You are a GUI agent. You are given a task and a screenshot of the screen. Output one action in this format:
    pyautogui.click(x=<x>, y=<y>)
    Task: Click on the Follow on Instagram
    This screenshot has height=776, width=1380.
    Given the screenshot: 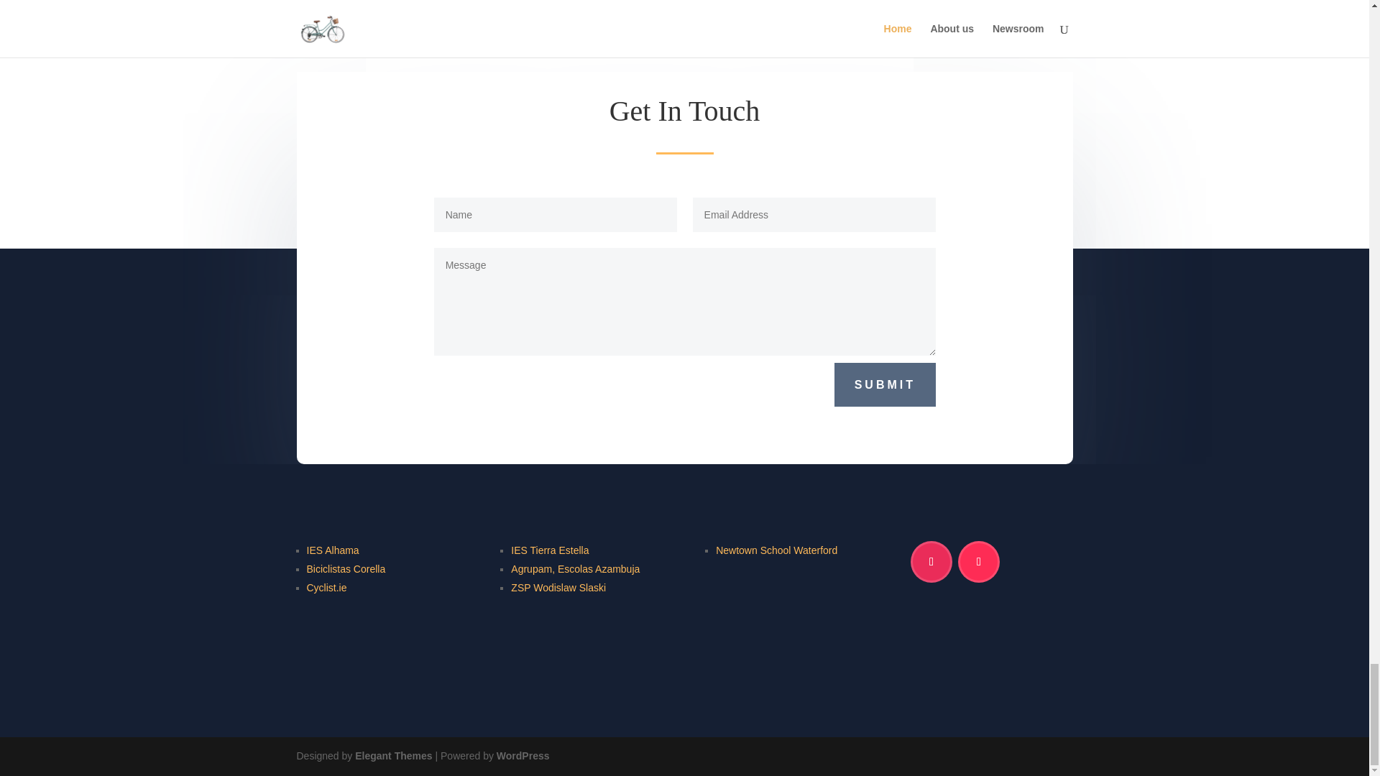 What is the action you would take?
    pyautogui.click(x=931, y=562)
    